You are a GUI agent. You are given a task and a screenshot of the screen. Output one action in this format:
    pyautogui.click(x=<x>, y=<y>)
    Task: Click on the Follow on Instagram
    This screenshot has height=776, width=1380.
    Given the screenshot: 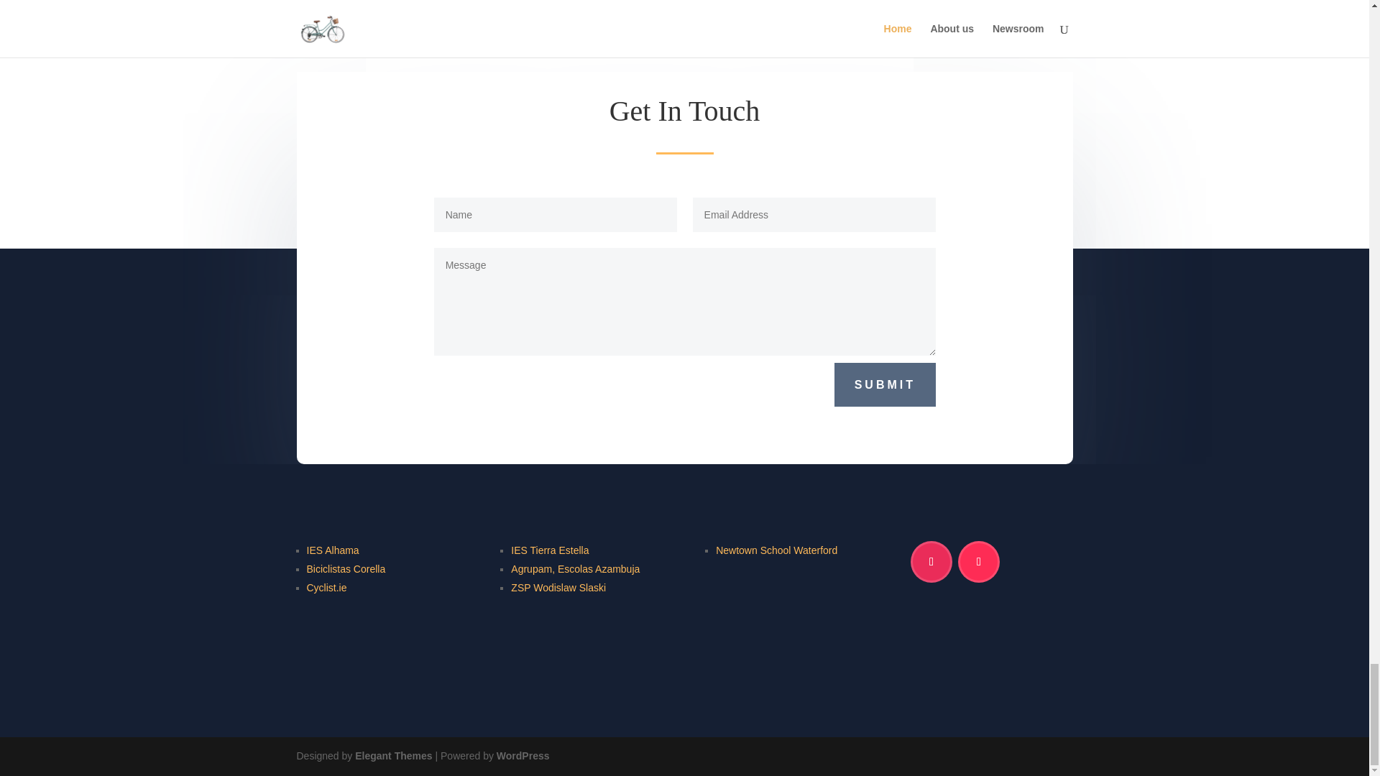 What is the action you would take?
    pyautogui.click(x=931, y=562)
    